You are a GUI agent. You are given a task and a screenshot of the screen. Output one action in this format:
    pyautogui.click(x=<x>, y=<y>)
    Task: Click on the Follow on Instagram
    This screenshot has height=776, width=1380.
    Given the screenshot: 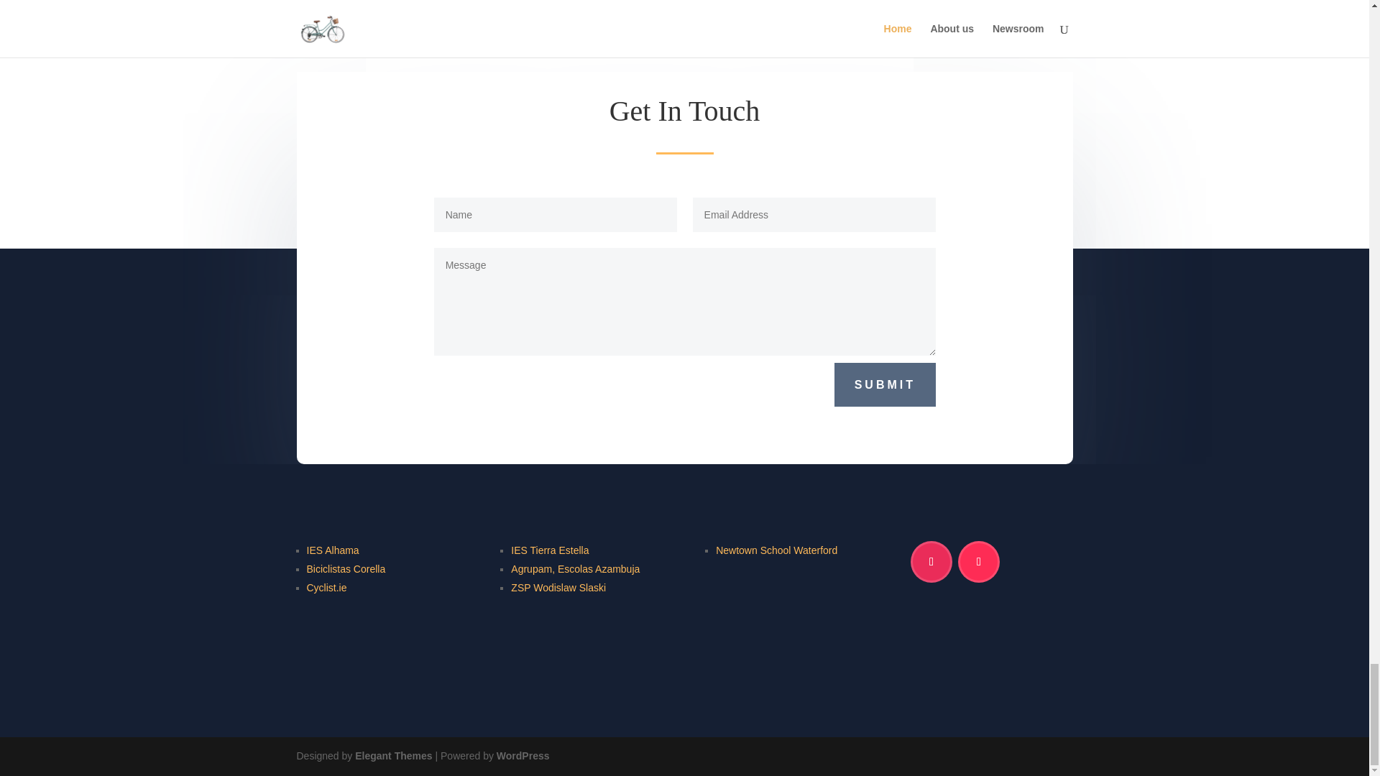 What is the action you would take?
    pyautogui.click(x=931, y=562)
    